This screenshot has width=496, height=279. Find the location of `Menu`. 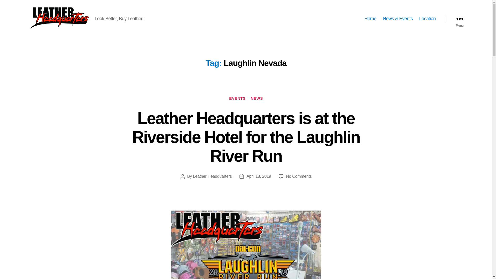

Menu is located at coordinates (459, 19).